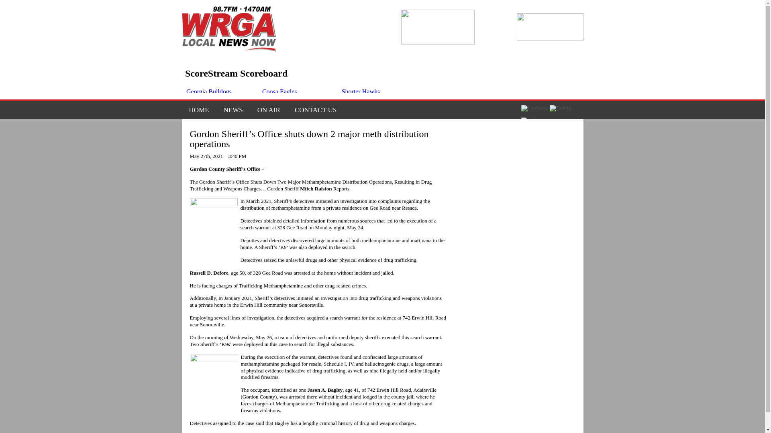  What do you see at coordinates (312, 110) in the screenshot?
I see `CONTACT US` at bounding box center [312, 110].